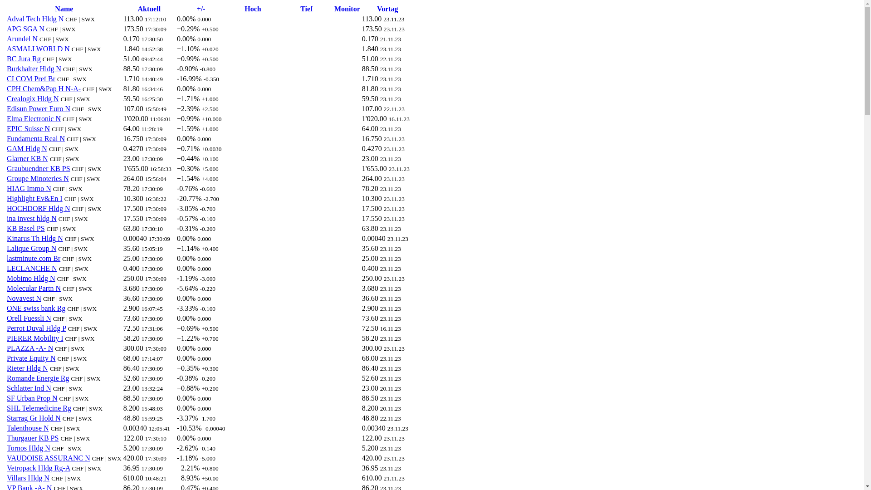 The width and height of the screenshot is (871, 490). What do you see at coordinates (39, 109) in the screenshot?
I see `Edisun Power Euro N` at bounding box center [39, 109].